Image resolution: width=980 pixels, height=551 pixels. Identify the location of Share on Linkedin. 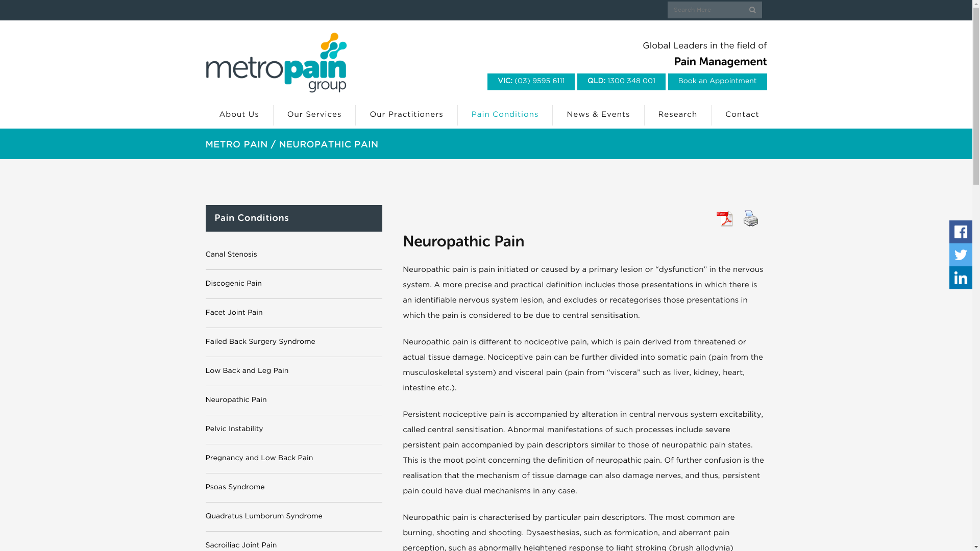
(961, 278).